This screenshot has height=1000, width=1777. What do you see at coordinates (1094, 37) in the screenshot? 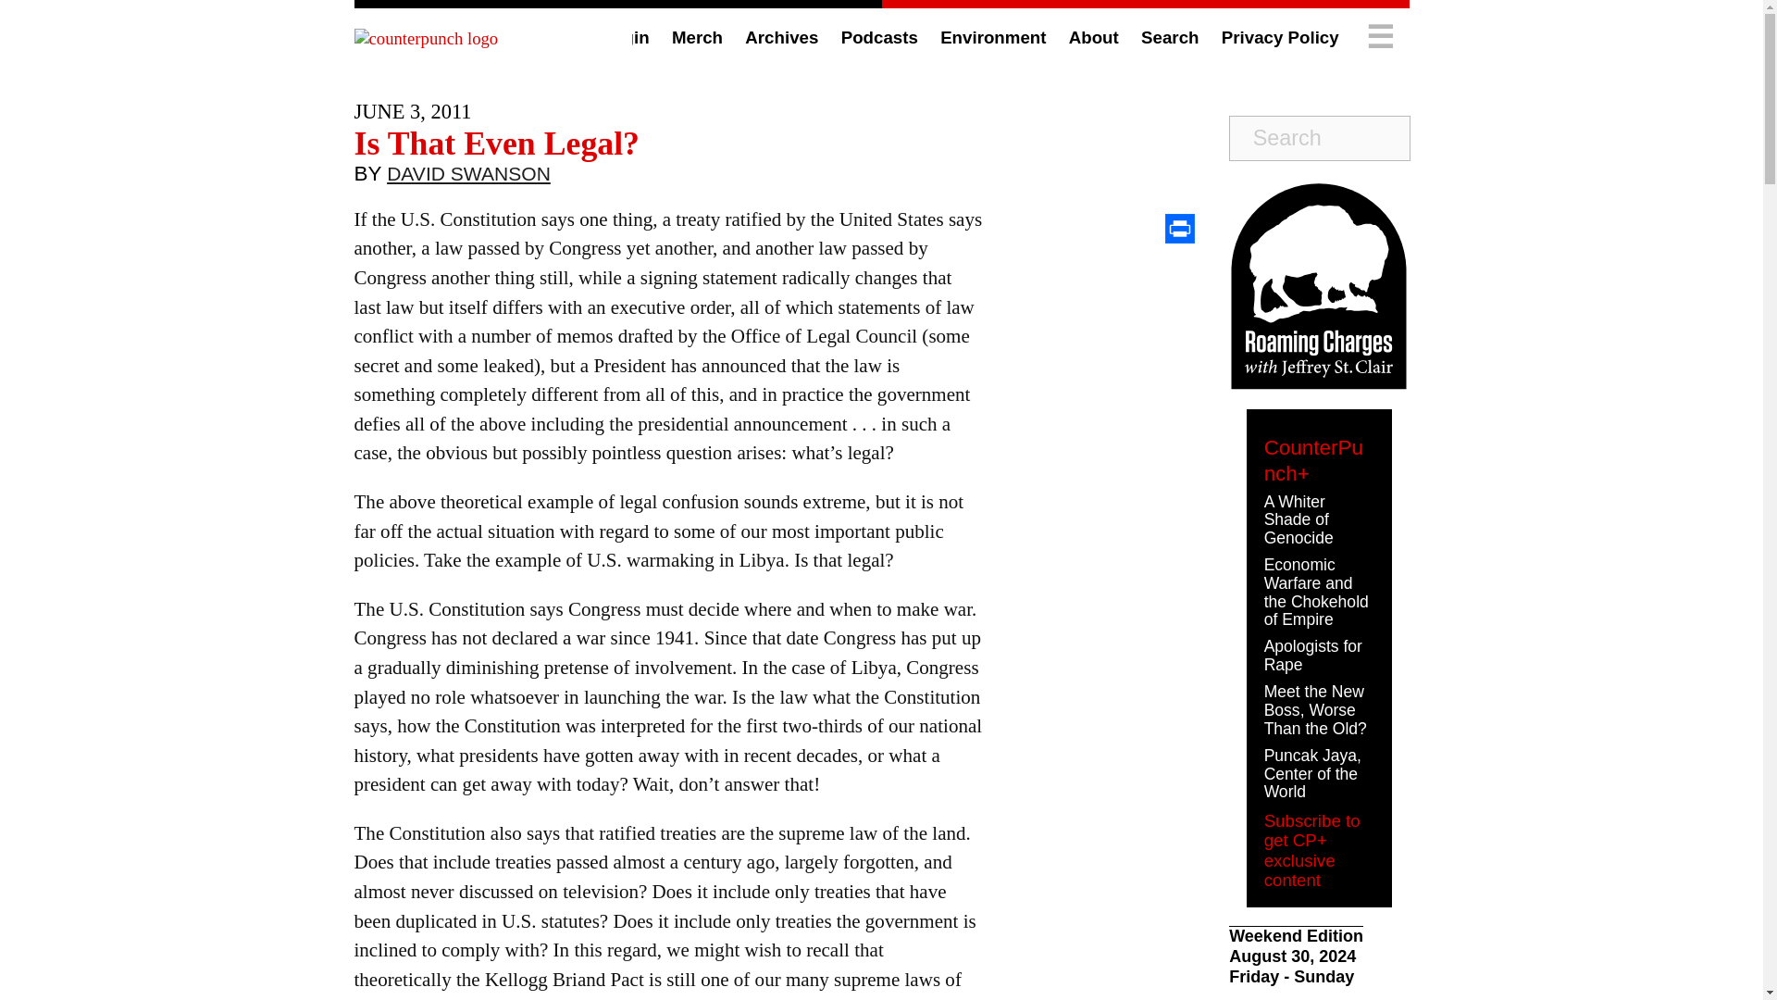
I see `About` at bounding box center [1094, 37].